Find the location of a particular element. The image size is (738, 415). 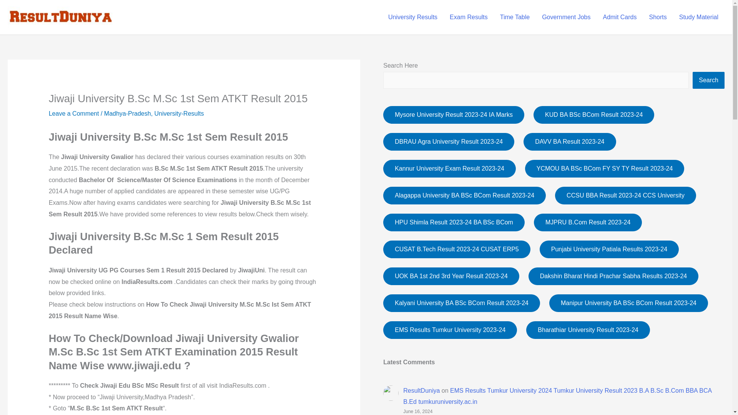

Leave a Comment is located at coordinates (74, 113).